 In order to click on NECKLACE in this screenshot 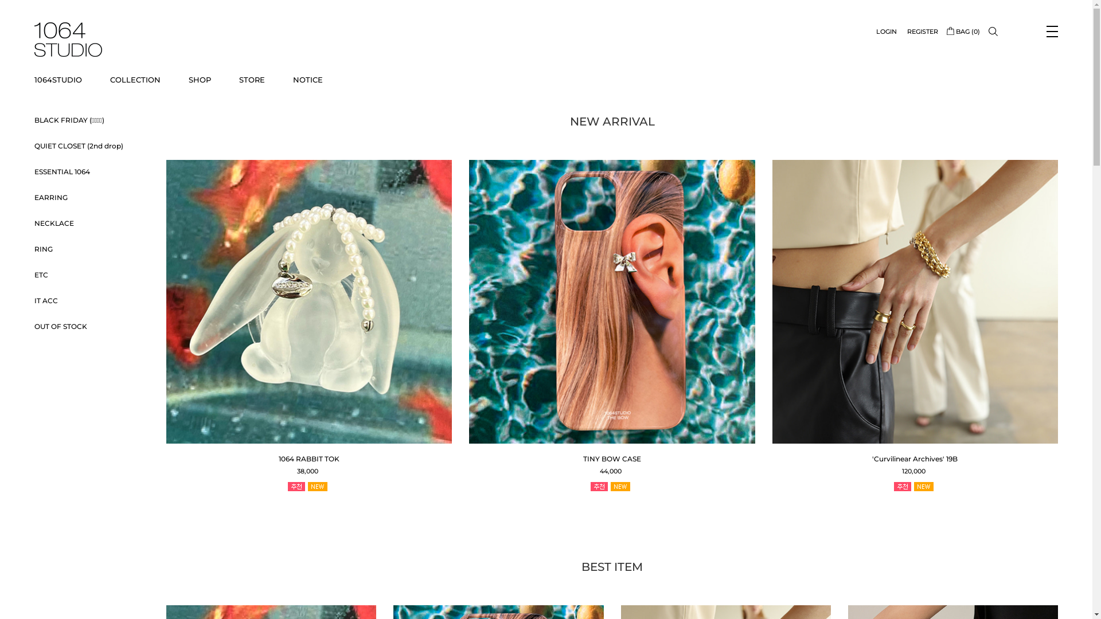, I will do `click(54, 224)`.